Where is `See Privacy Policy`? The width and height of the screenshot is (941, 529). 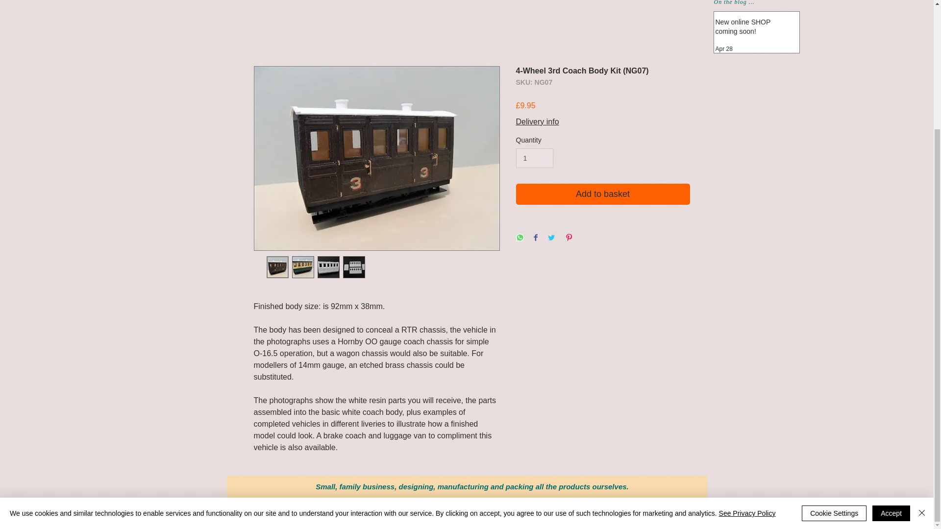
See Privacy Policy is located at coordinates (747, 349).